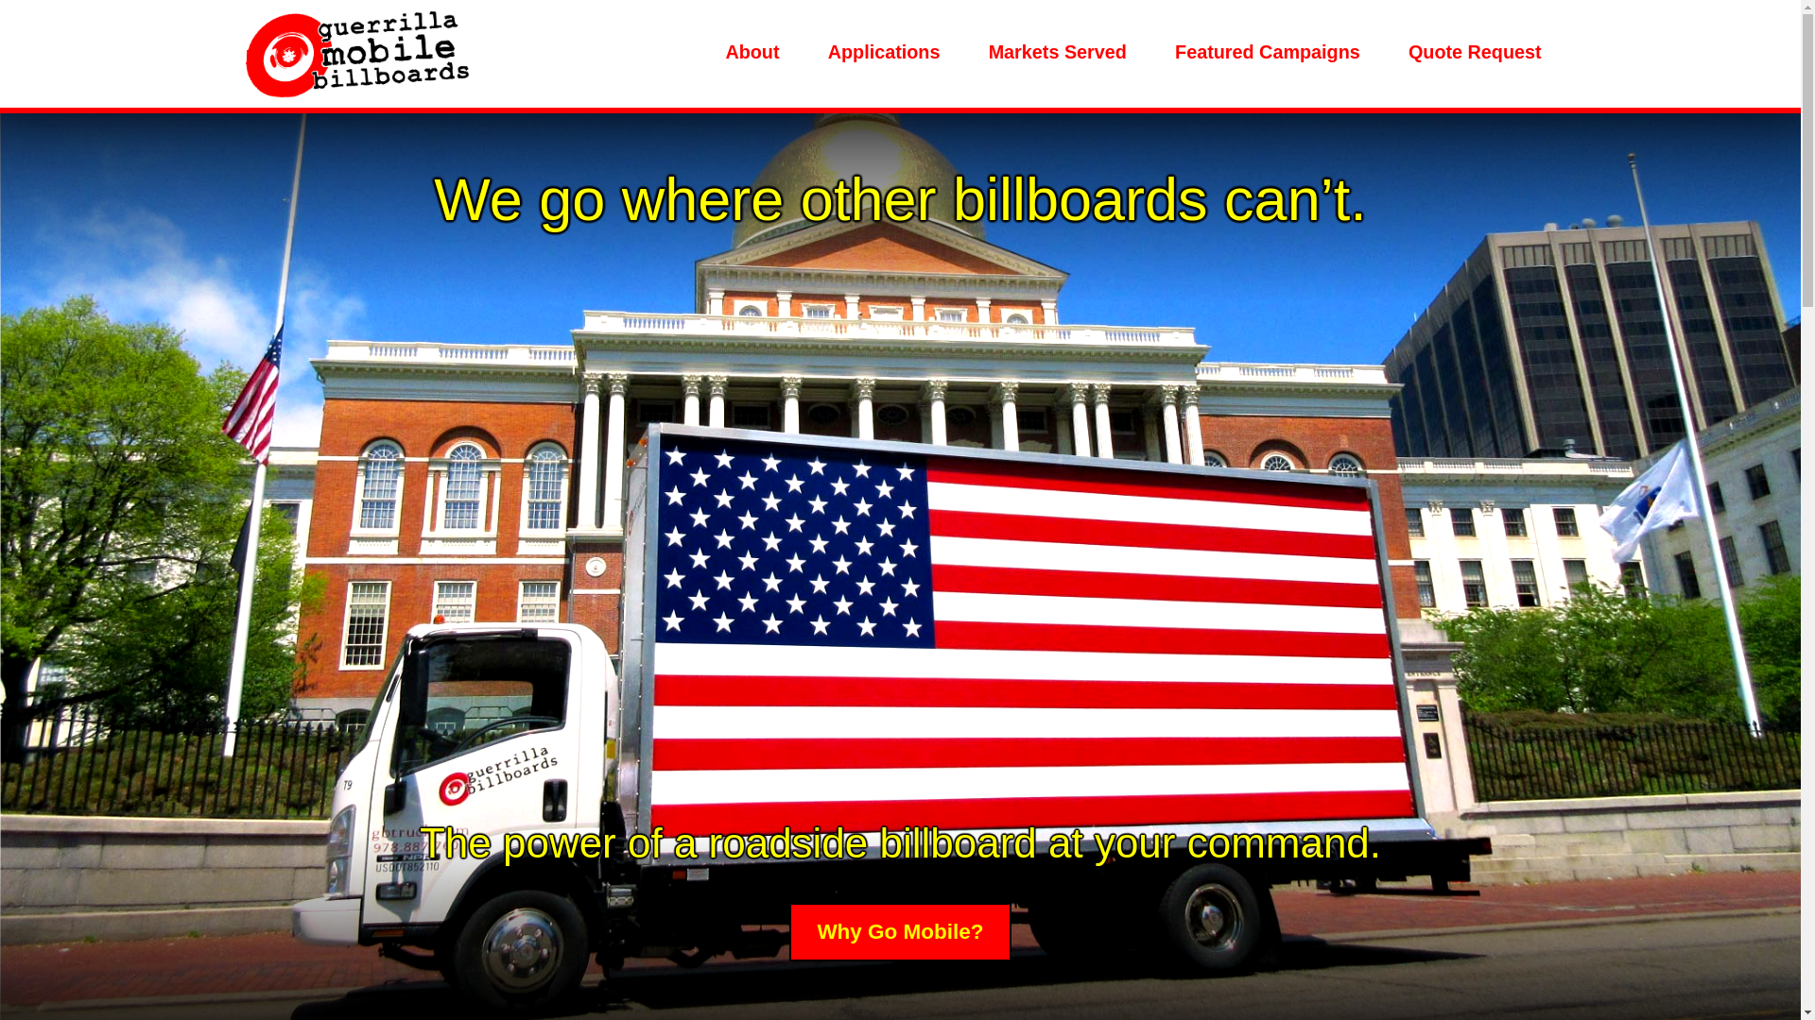  Describe the element at coordinates (900, 932) in the screenshot. I see `Why Go Mobile?` at that location.